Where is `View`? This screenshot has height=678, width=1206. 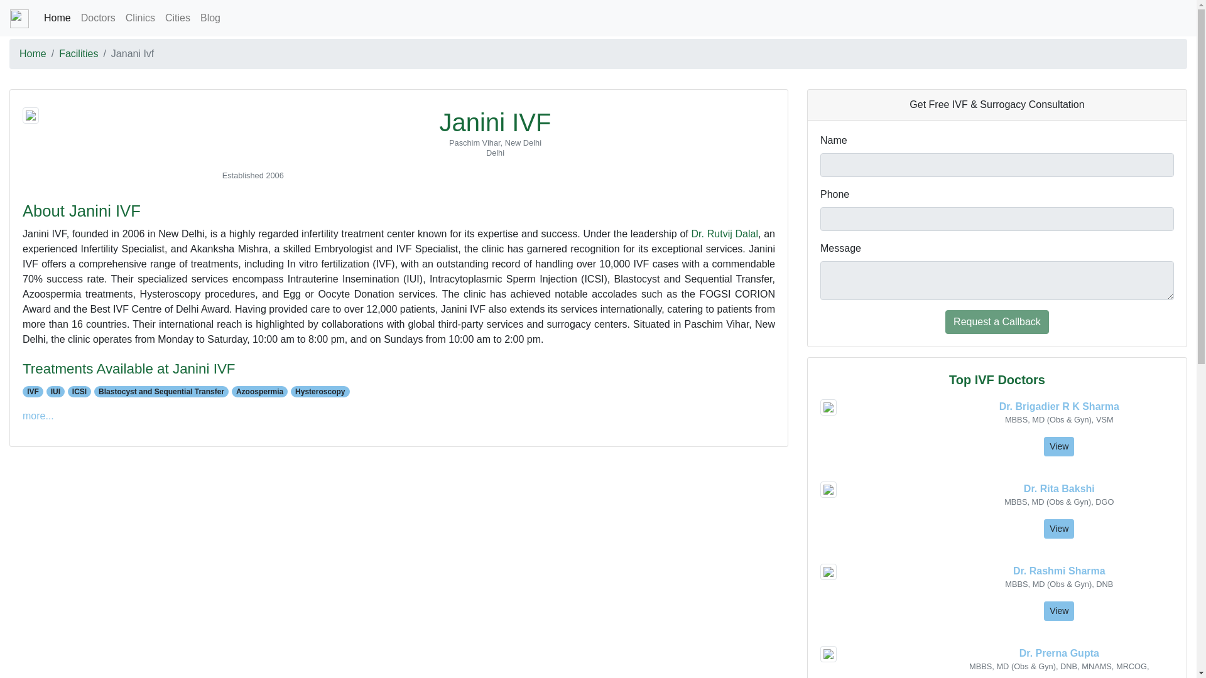 View is located at coordinates (1059, 611).